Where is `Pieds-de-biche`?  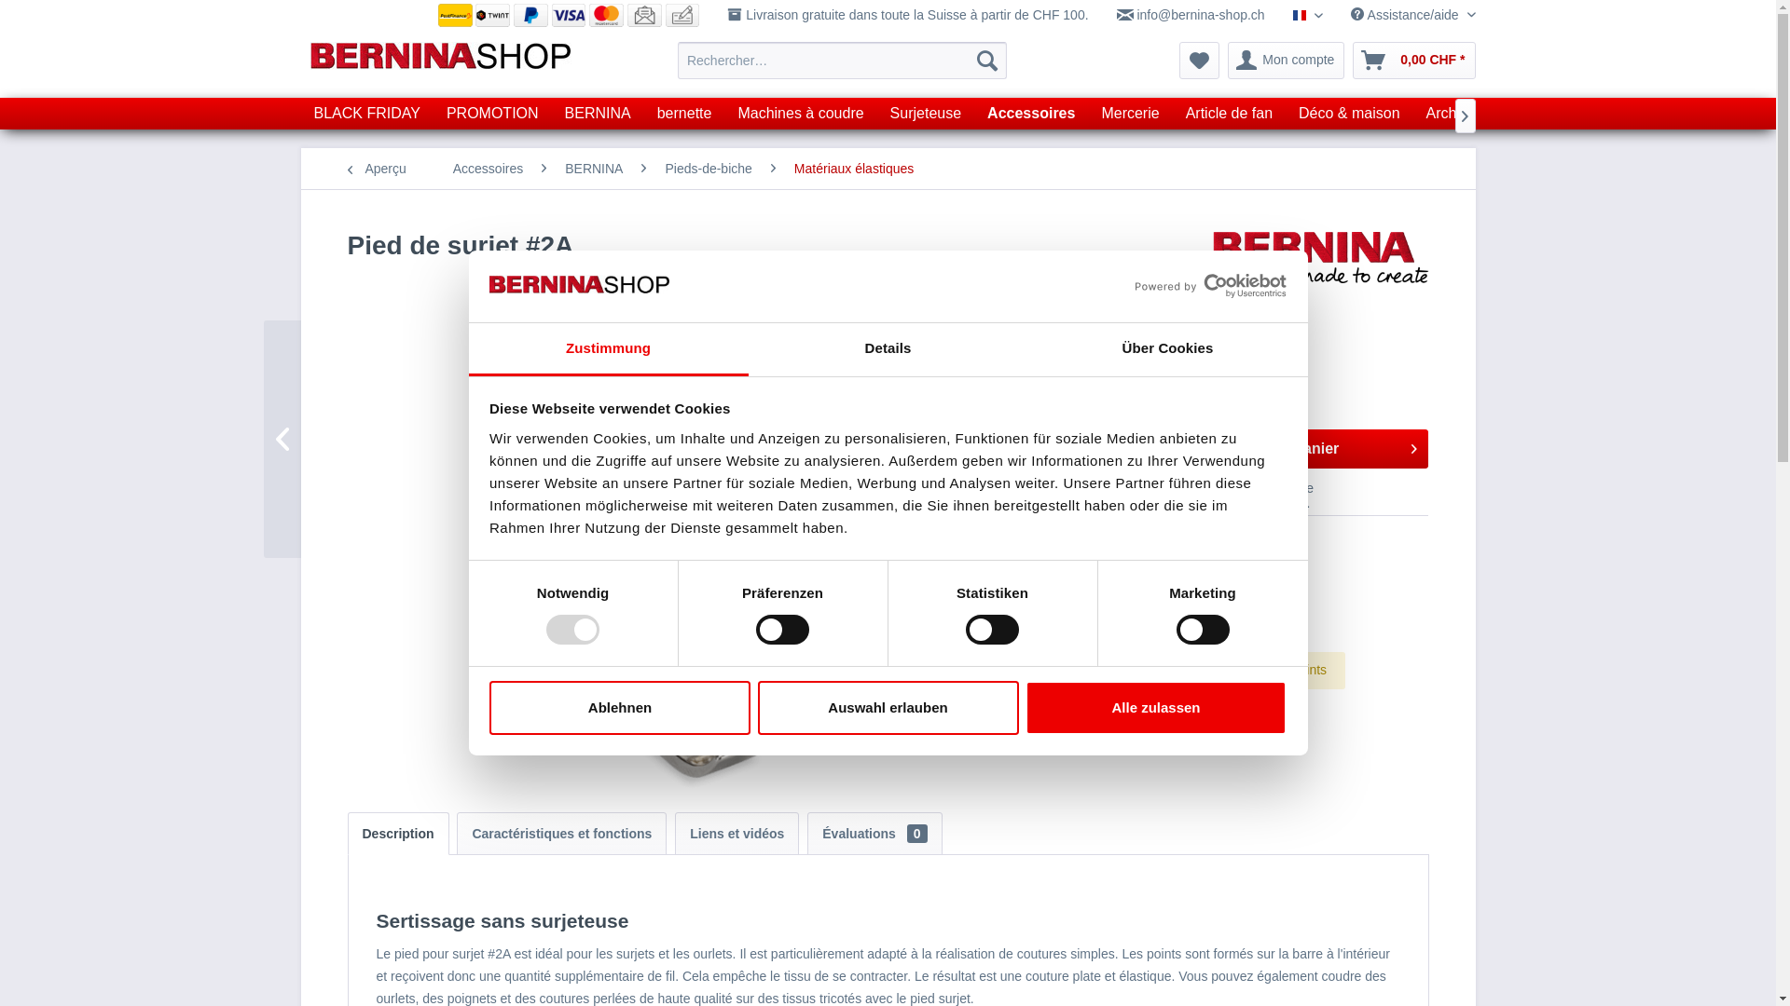
Pieds-de-biche is located at coordinates (709, 169).